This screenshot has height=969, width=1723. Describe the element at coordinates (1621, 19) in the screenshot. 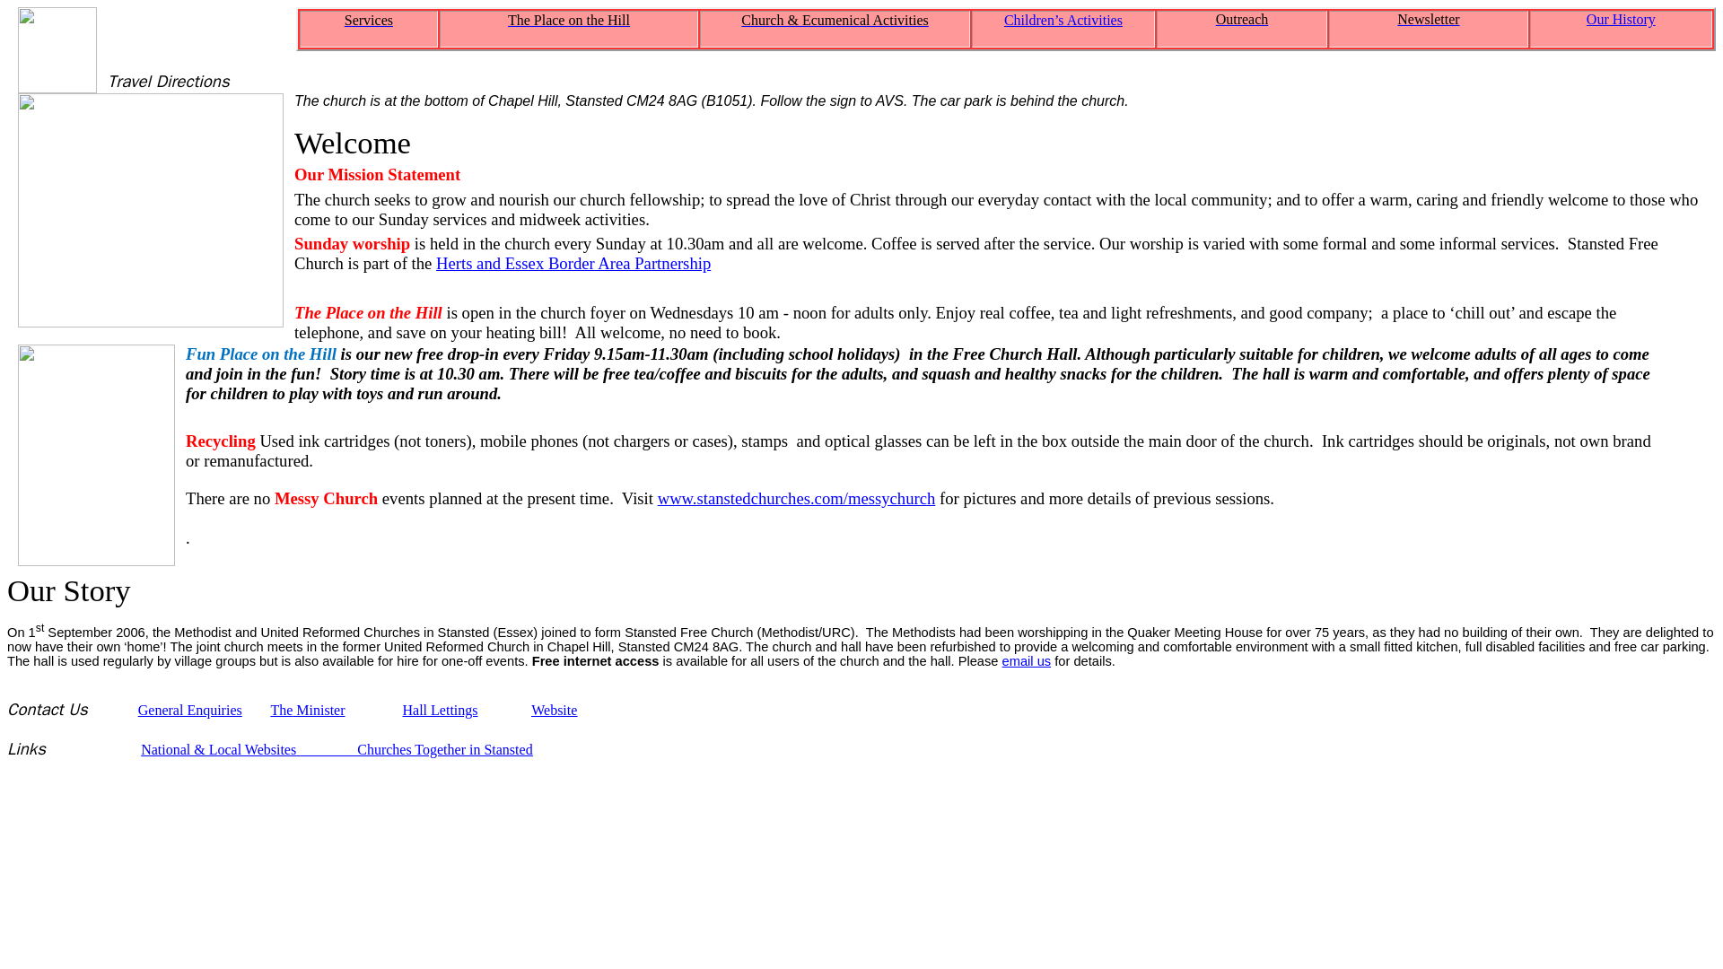

I see `Our History` at that location.